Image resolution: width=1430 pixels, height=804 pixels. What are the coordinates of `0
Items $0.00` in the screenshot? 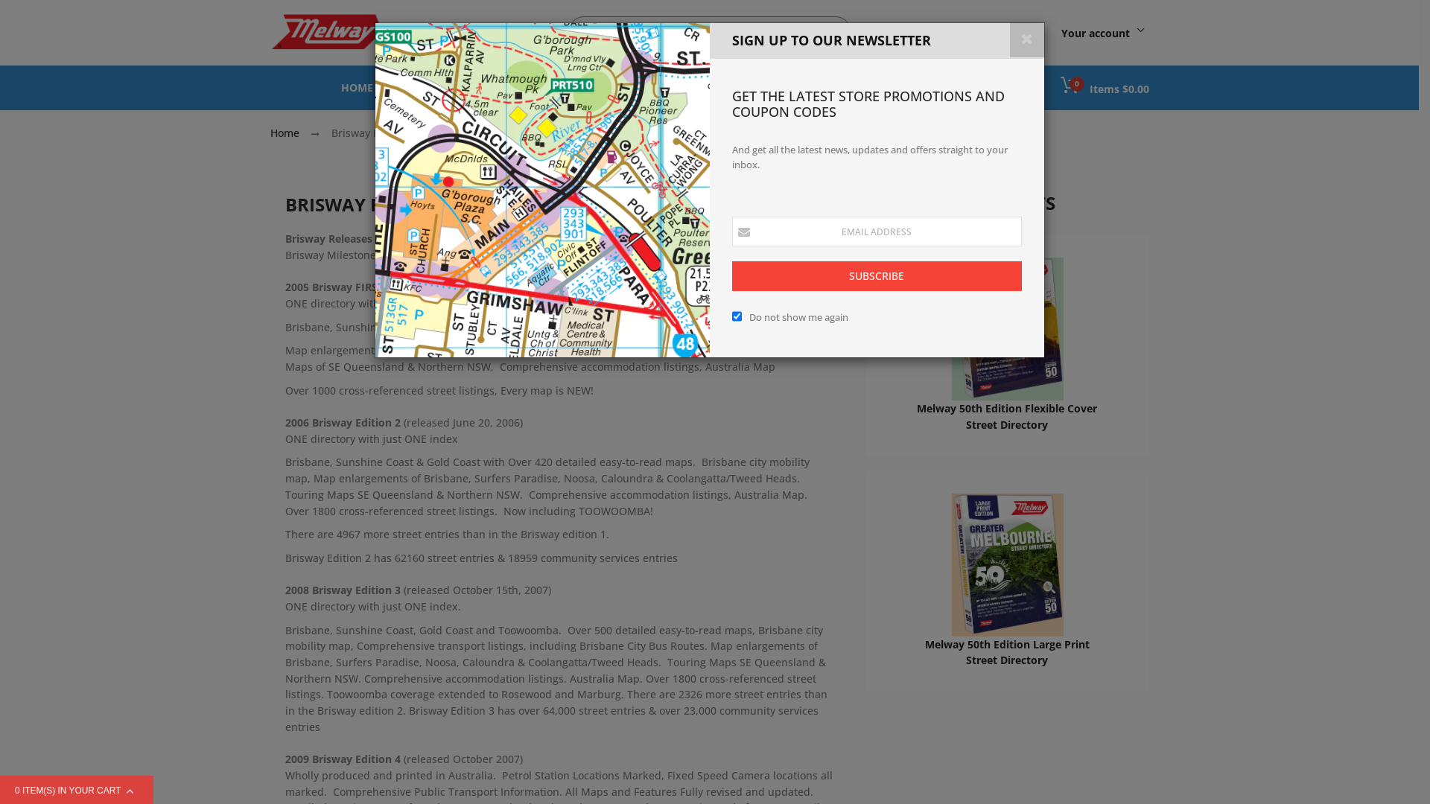 It's located at (1105, 86).